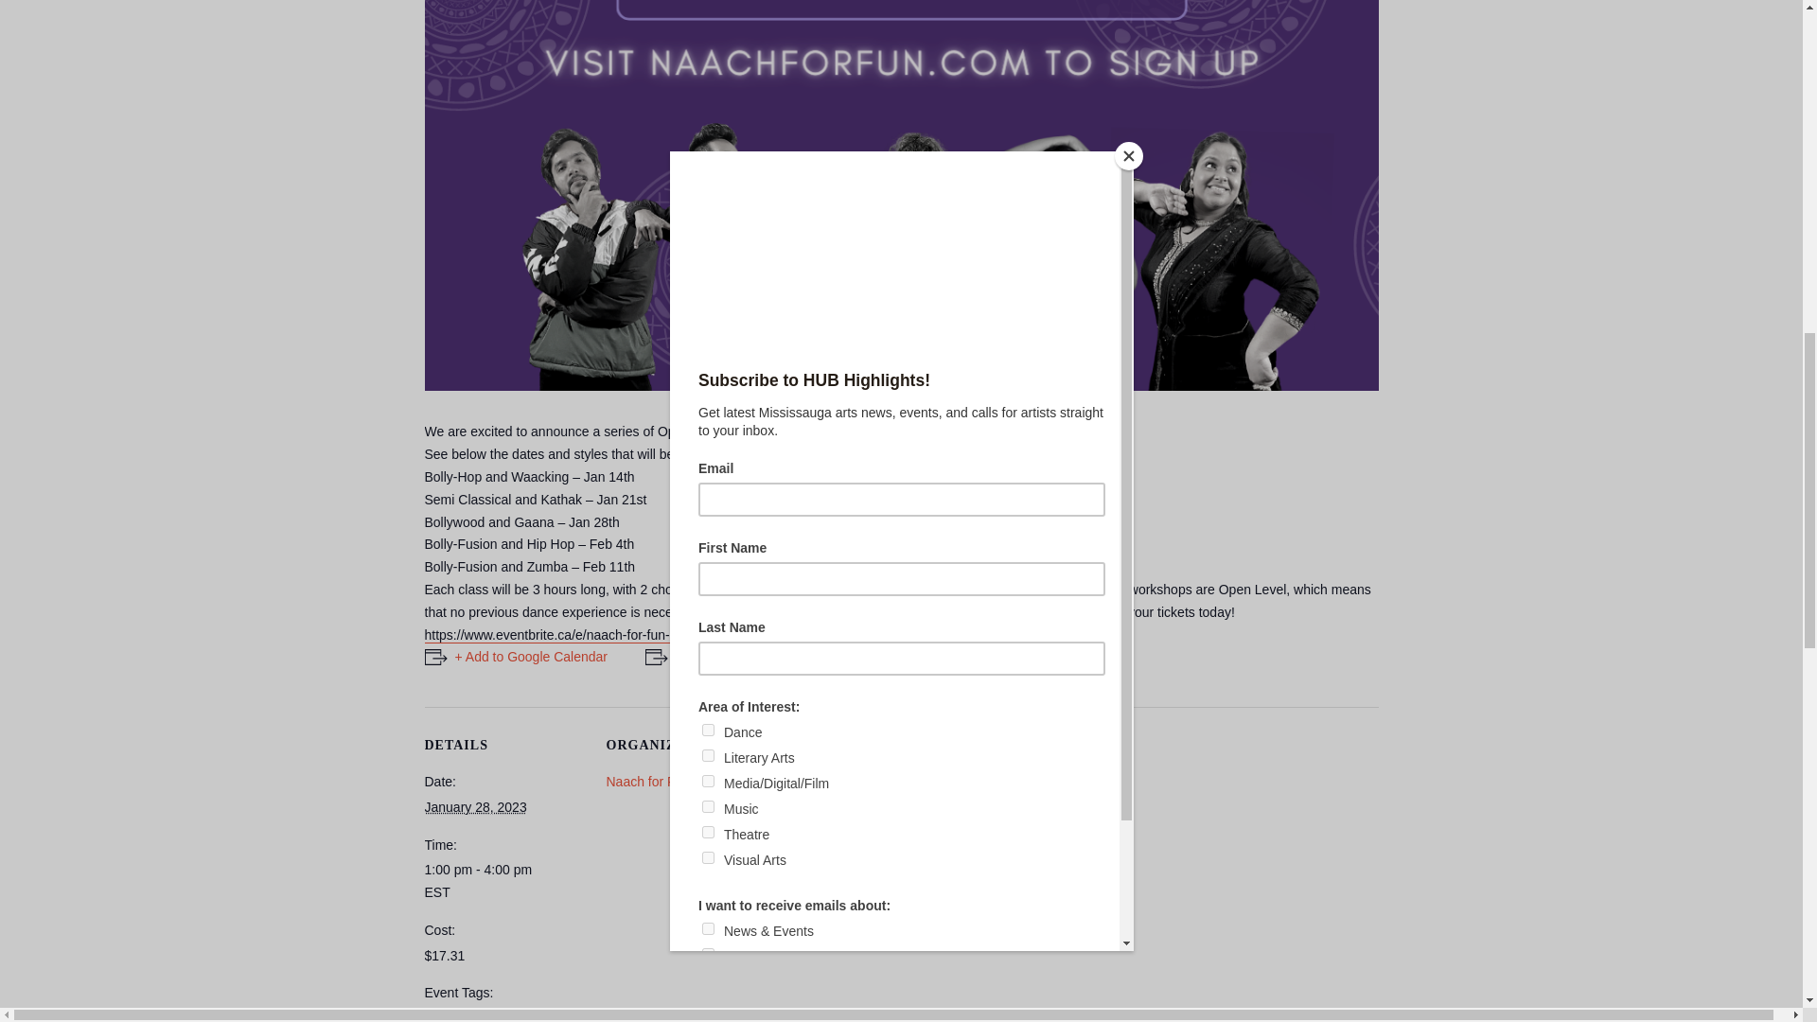  What do you see at coordinates (853, 871) in the screenshot?
I see `Click to view a Google Map` at bounding box center [853, 871].